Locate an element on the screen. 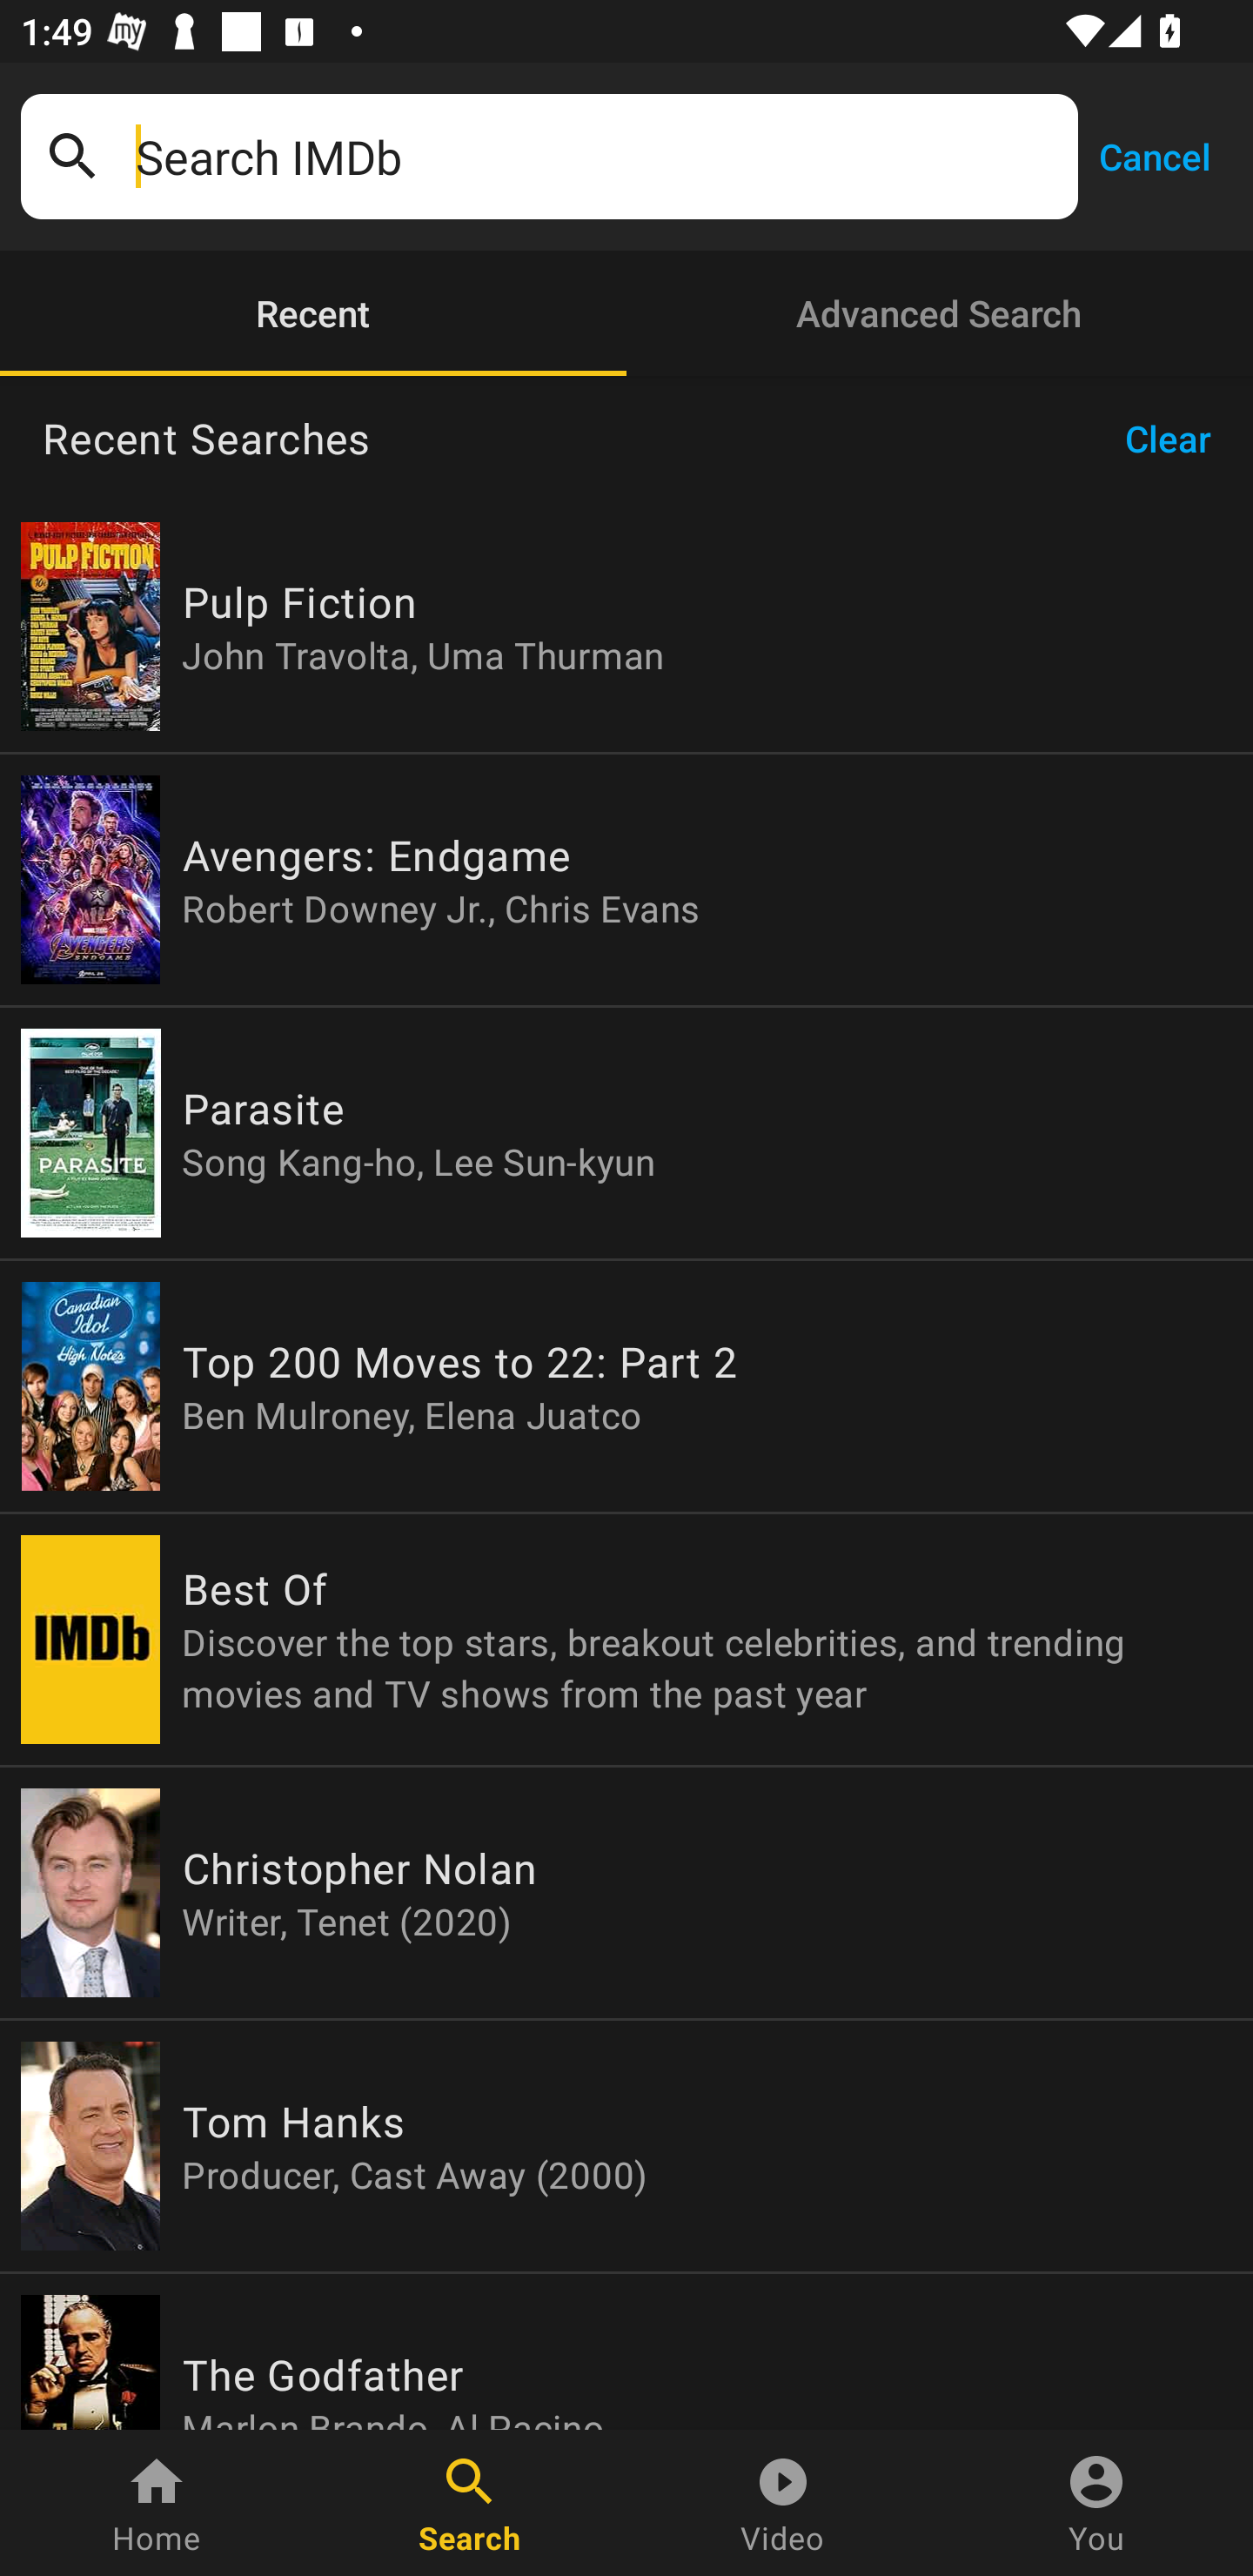  Avengers: Endgame Robert Downey Jr., Chris Evans is located at coordinates (626, 879).